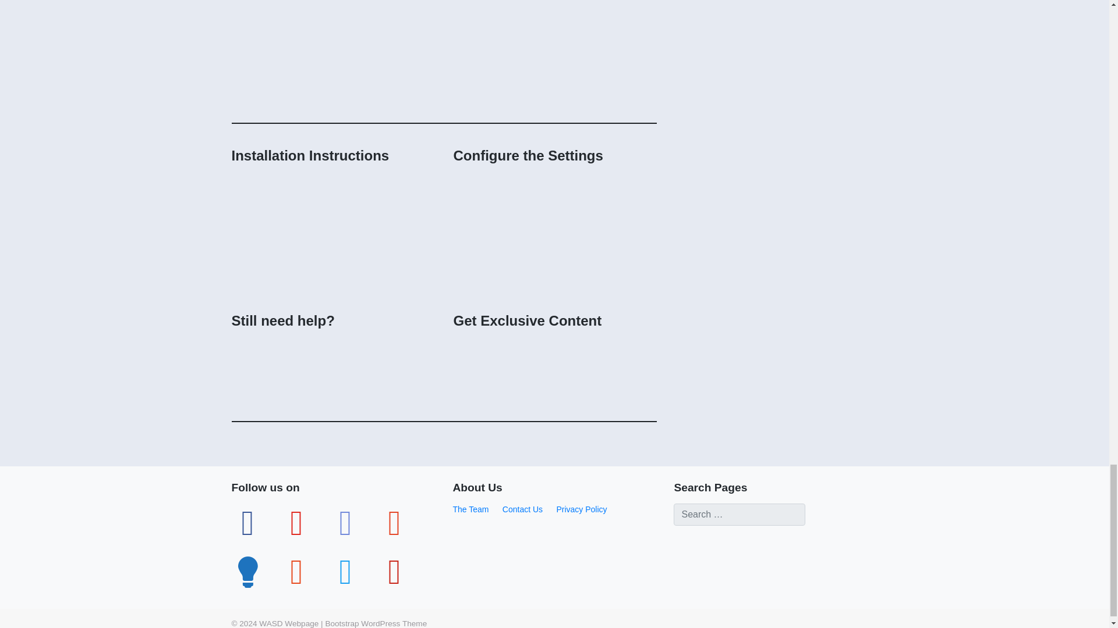  I want to click on Bootstrap WordPress Theme, so click(376, 623).